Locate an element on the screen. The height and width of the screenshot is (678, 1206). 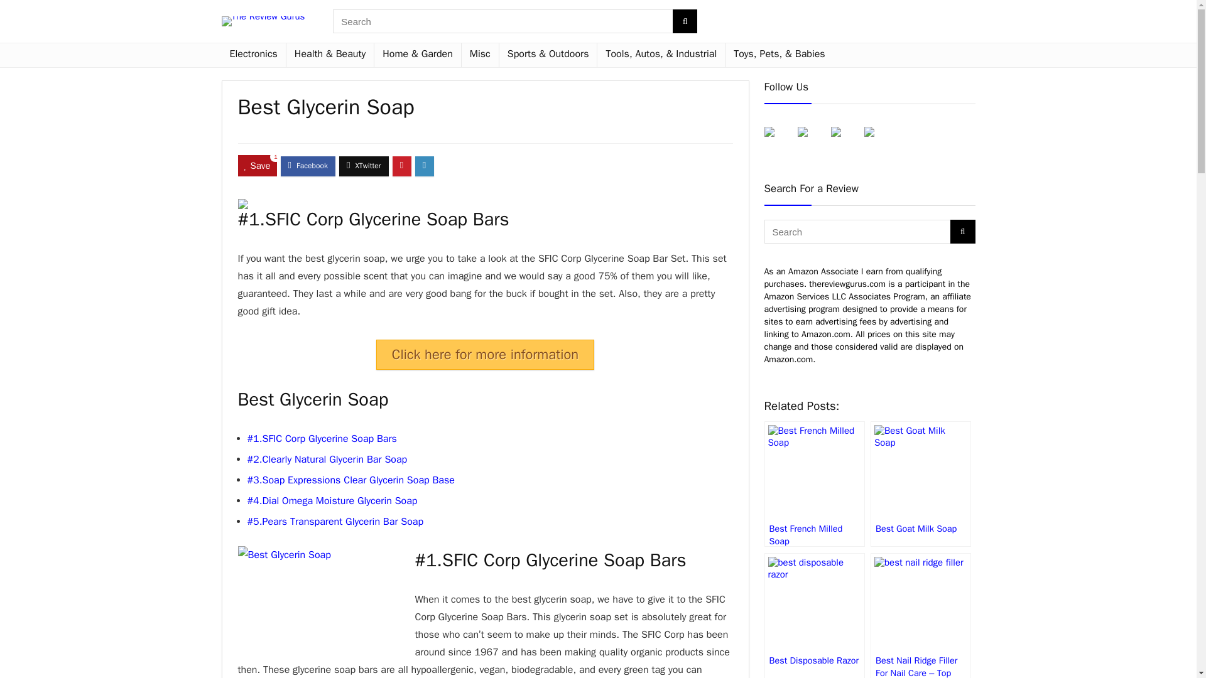
Find us on YouTube is located at coordinates (879, 141).